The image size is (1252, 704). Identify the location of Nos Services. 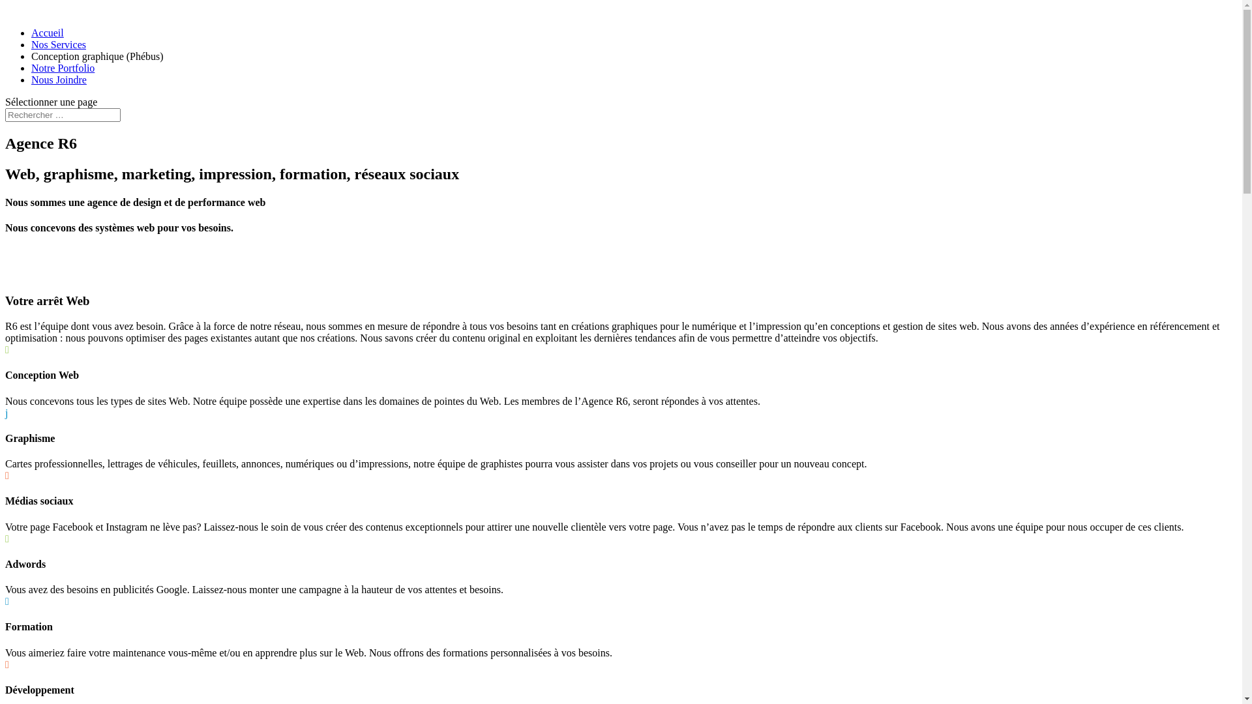
(59, 44).